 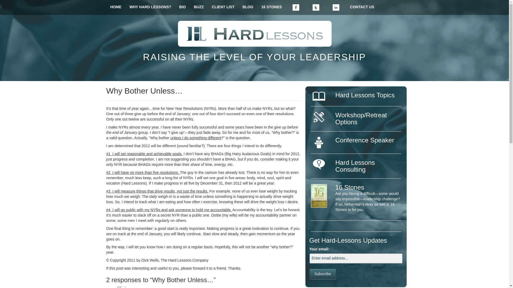 I want to click on HOME, so click(x=116, y=7).